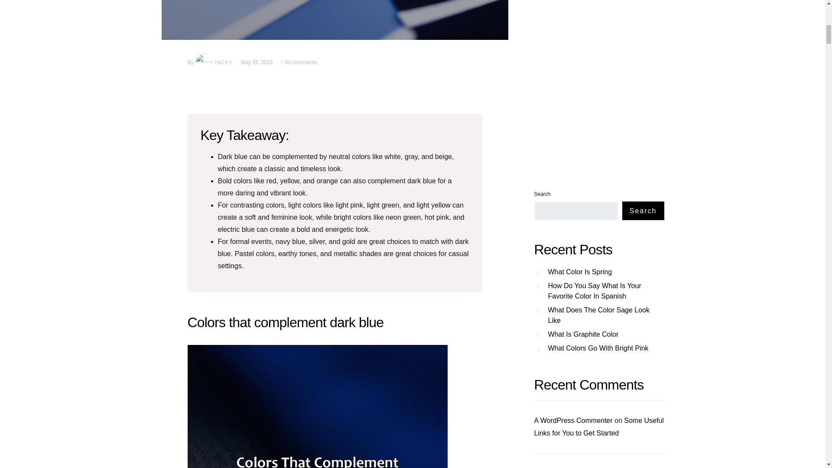 The width and height of the screenshot is (832, 468). What do you see at coordinates (213, 62) in the screenshot?
I see `View all posts by Jacky` at bounding box center [213, 62].